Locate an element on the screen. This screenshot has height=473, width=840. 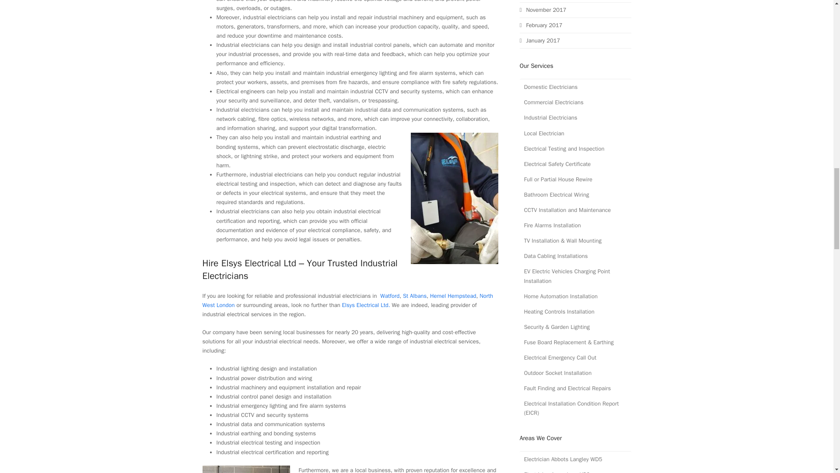
Electrician Watford is located at coordinates (390, 296).